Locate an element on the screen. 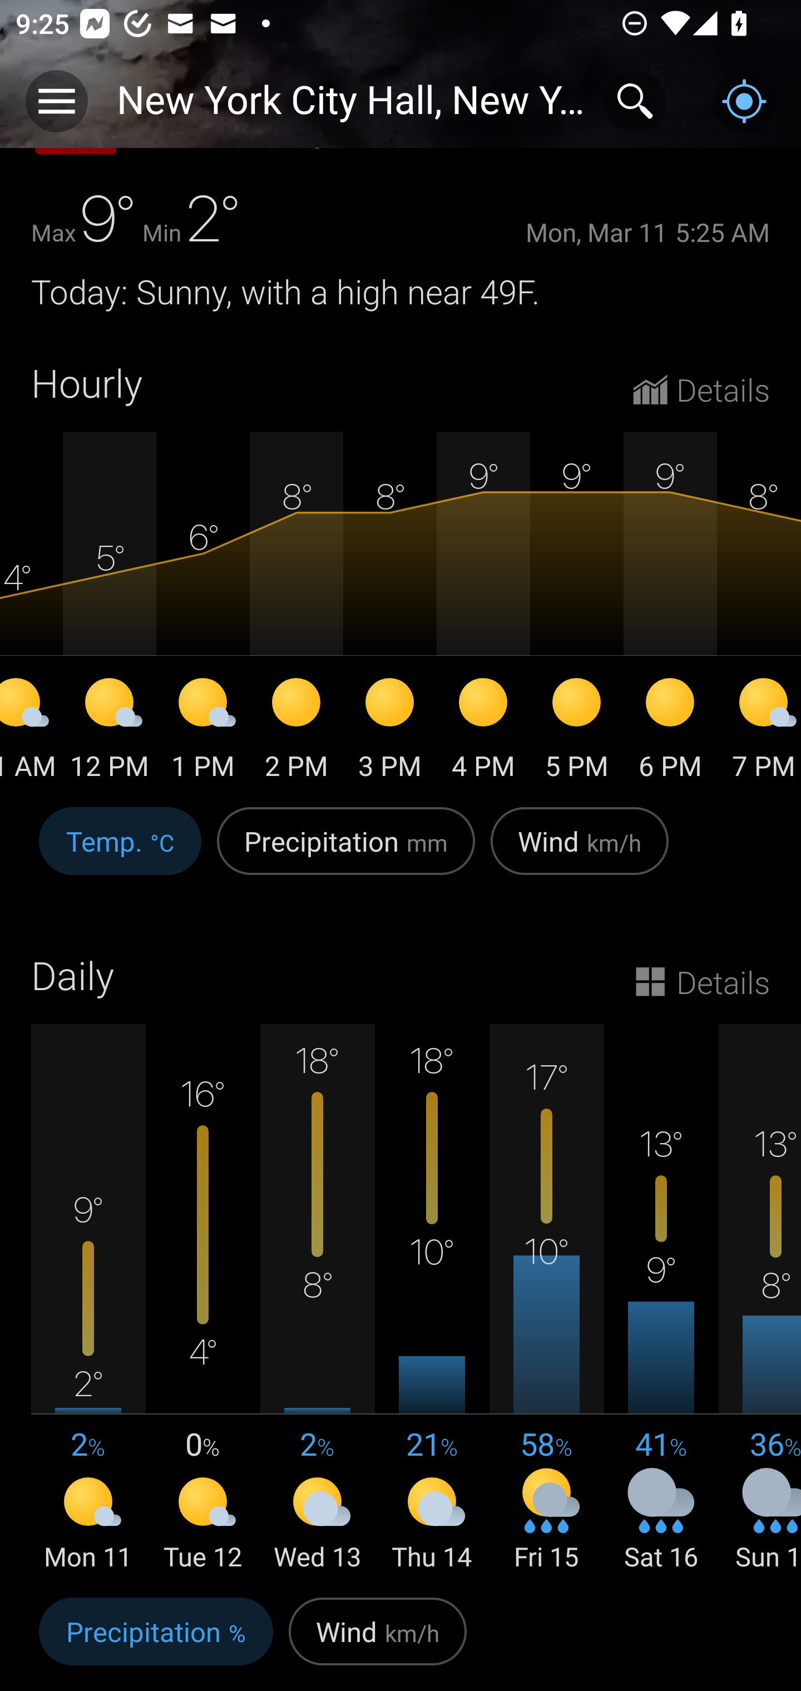 Image resolution: width=801 pixels, height=1691 pixels. 3 PM is located at coordinates (389, 732).